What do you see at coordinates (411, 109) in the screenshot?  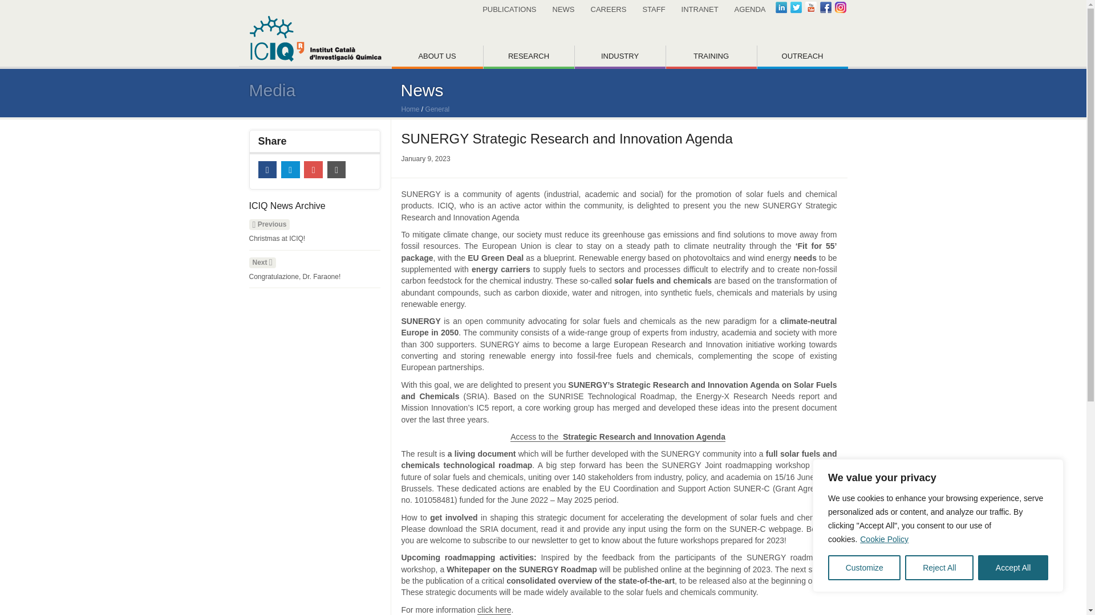 I see `Home` at bounding box center [411, 109].